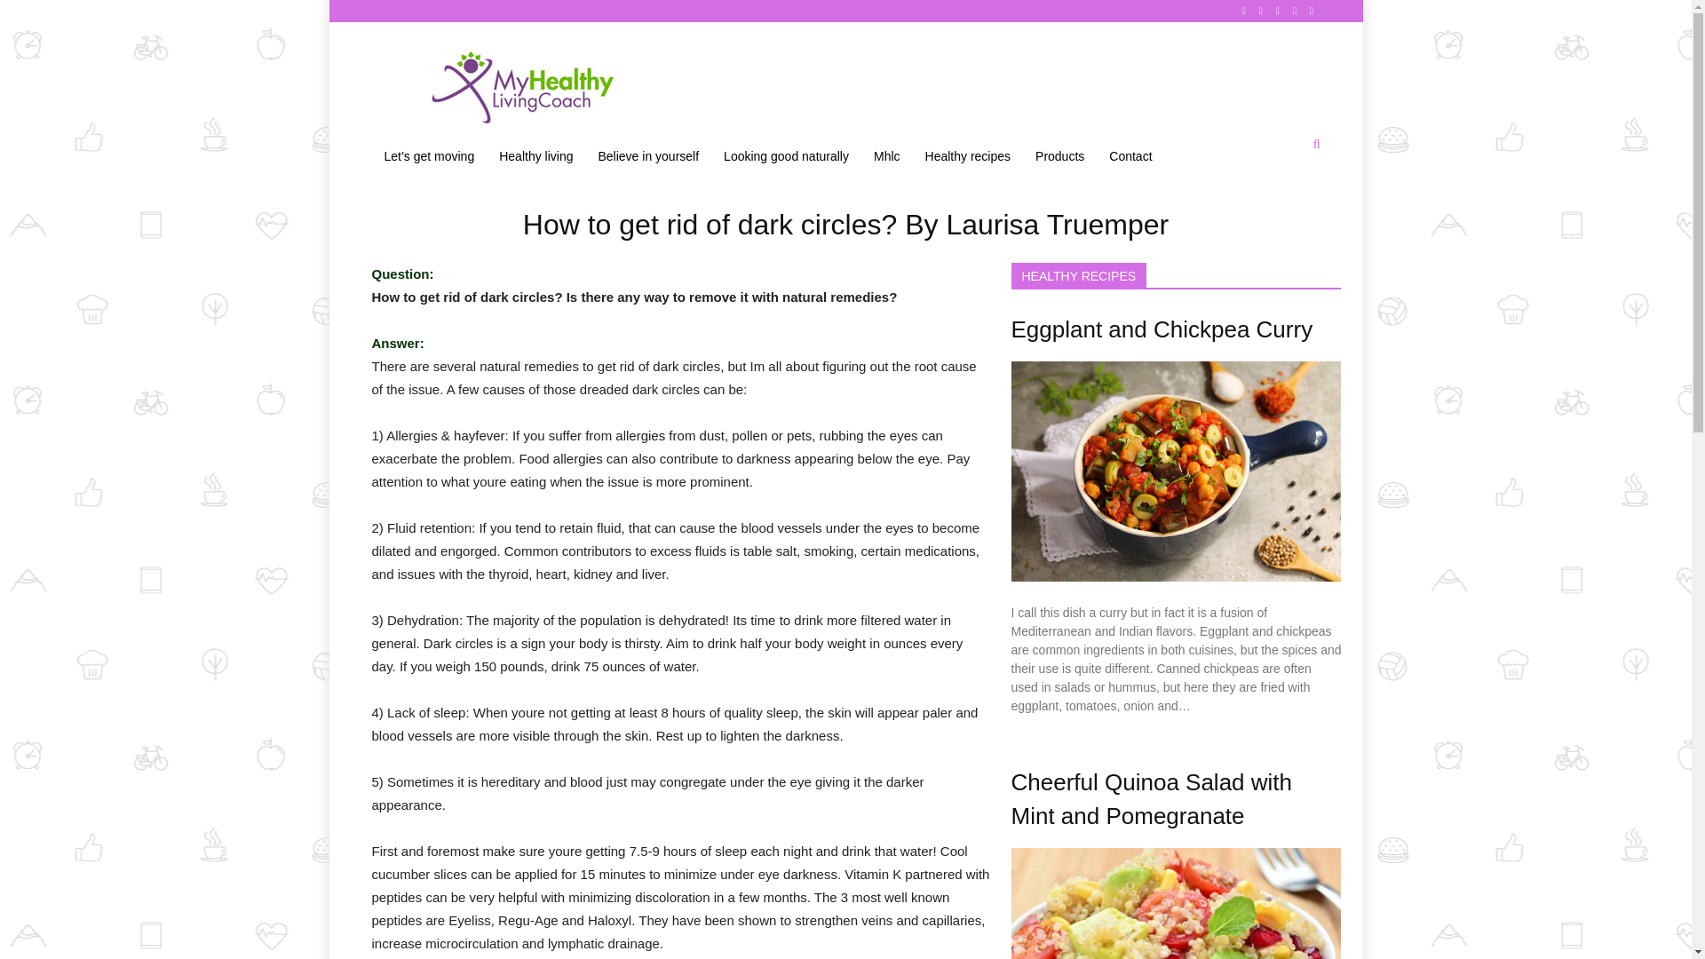  I want to click on Mhlc, so click(886, 156).